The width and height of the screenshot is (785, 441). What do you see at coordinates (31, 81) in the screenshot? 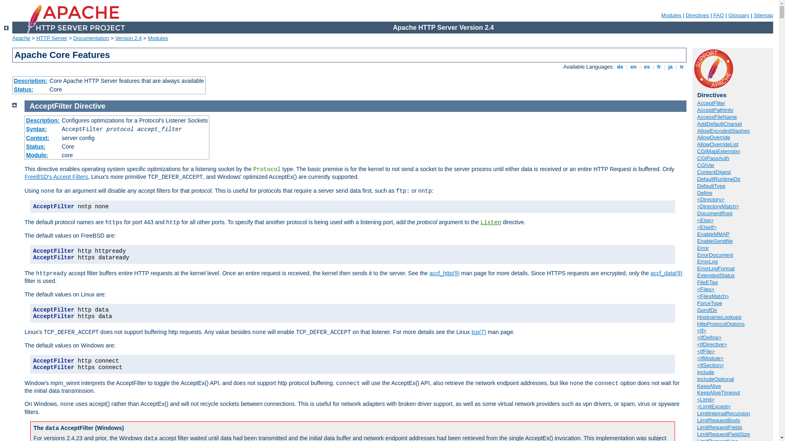
I see `Description:` at bounding box center [31, 81].